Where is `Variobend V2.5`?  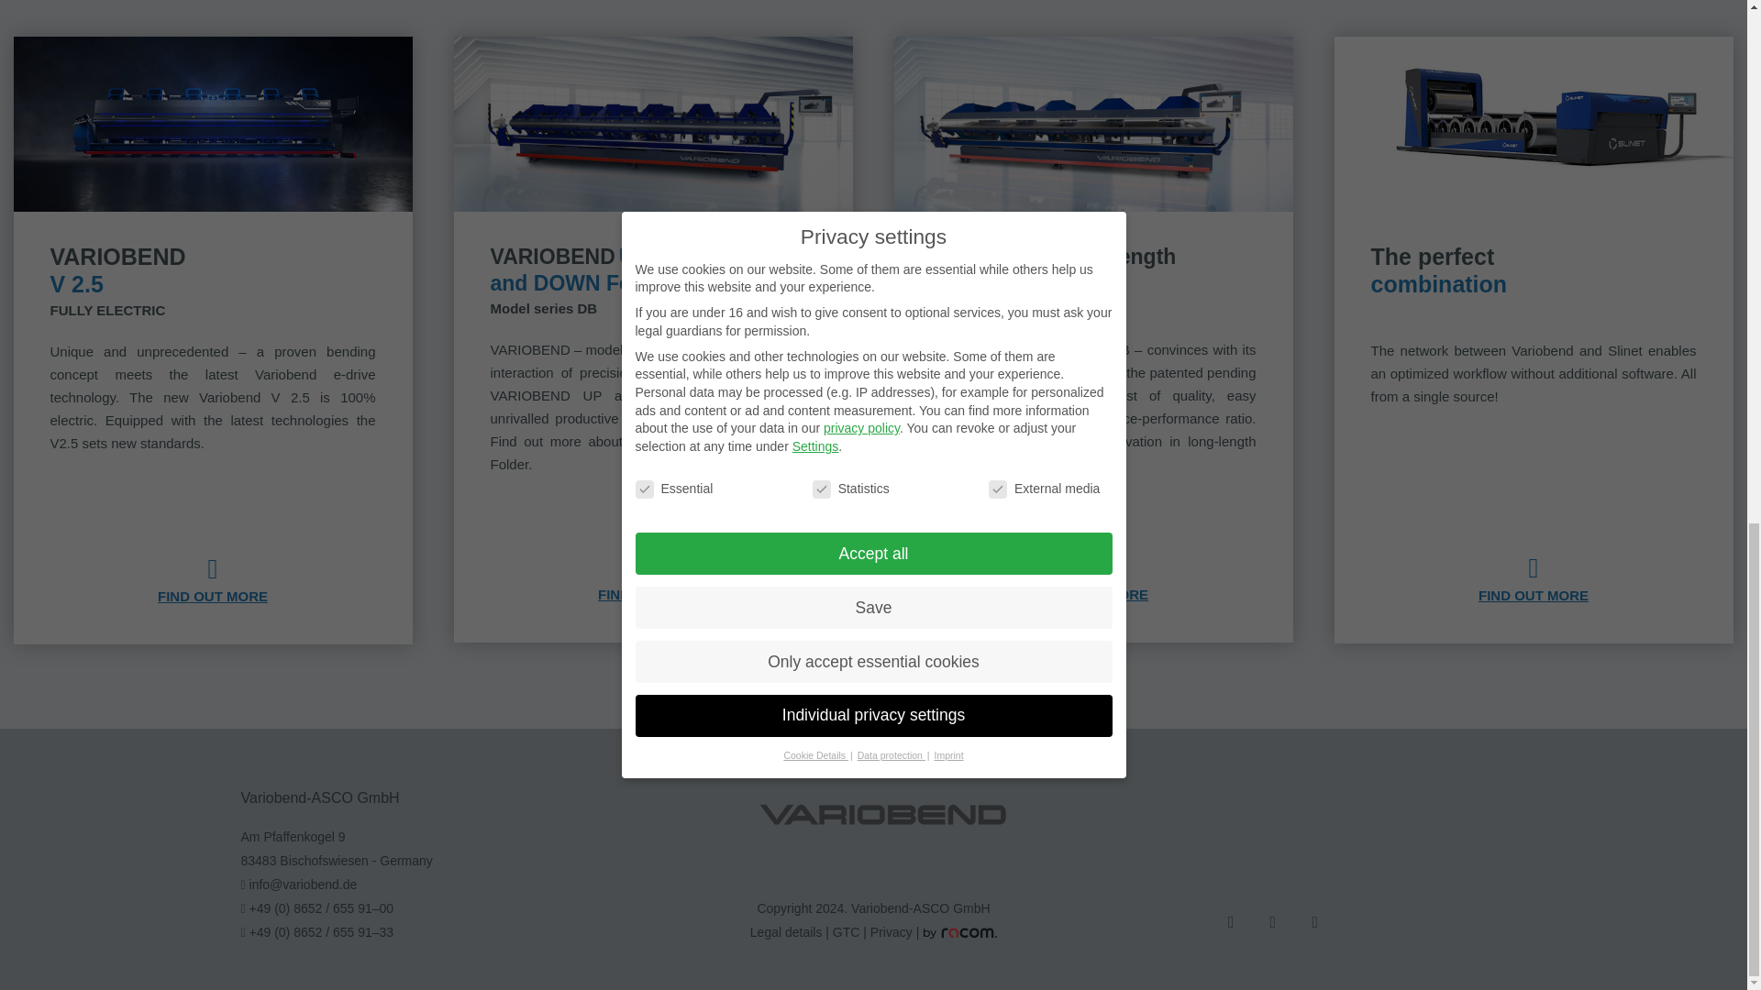 Variobend V2.5 is located at coordinates (213, 570).